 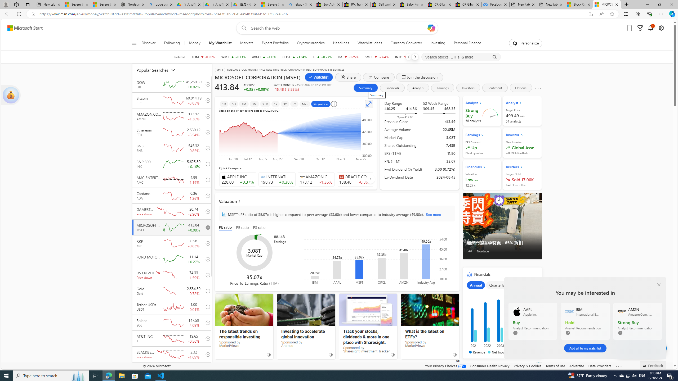 I want to click on add to your watchlist, so click(x=207, y=370).